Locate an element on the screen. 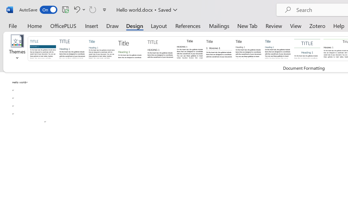 Image resolution: width=348 pixels, height=217 pixels. Undo Apply Quick Style Set is located at coordinates (76, 9).